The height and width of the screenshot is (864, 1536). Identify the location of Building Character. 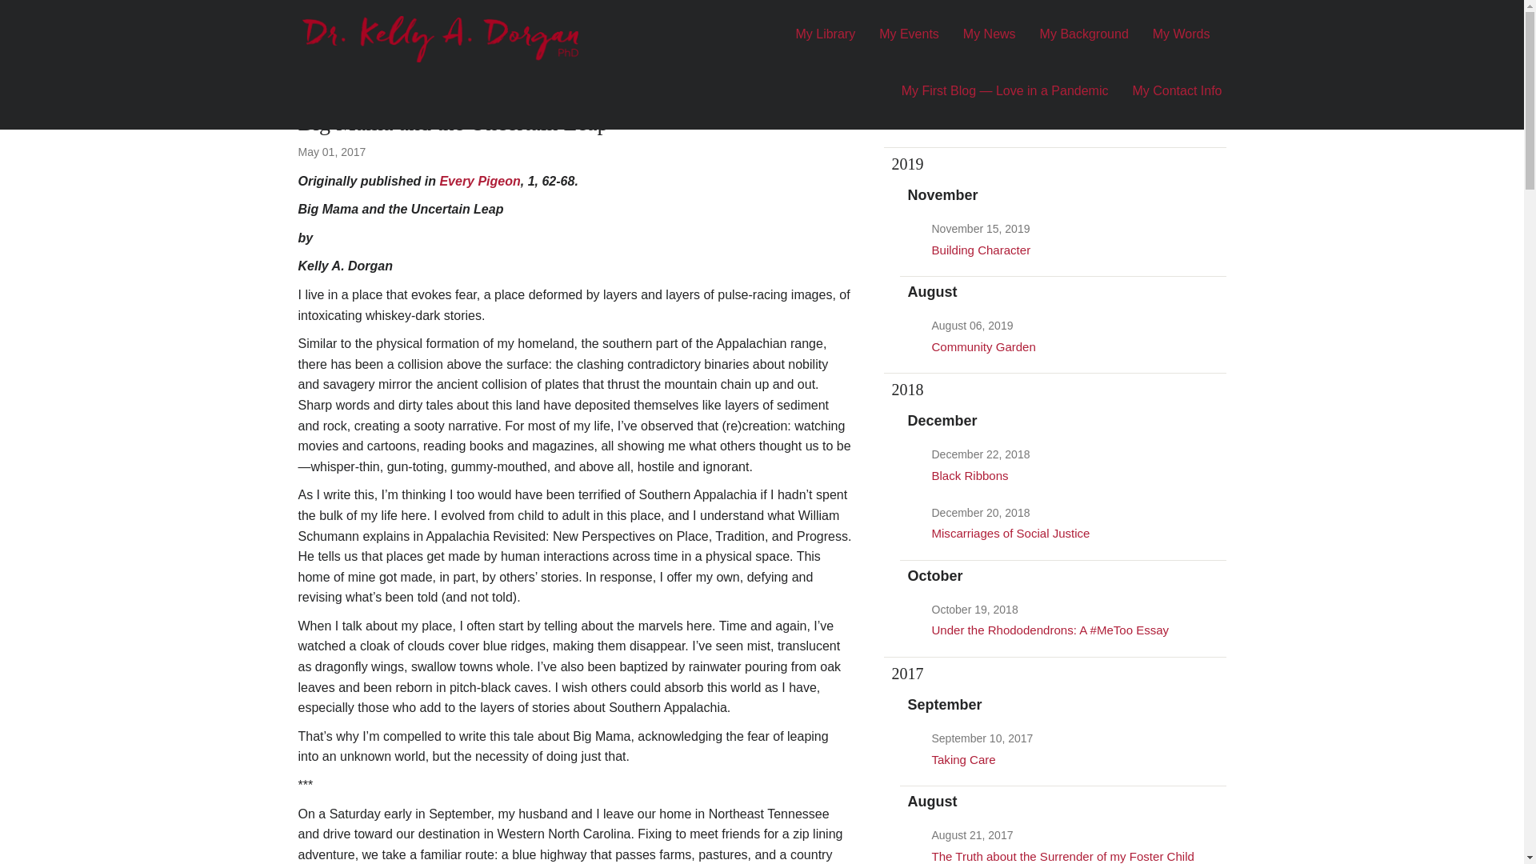
(981, 250).